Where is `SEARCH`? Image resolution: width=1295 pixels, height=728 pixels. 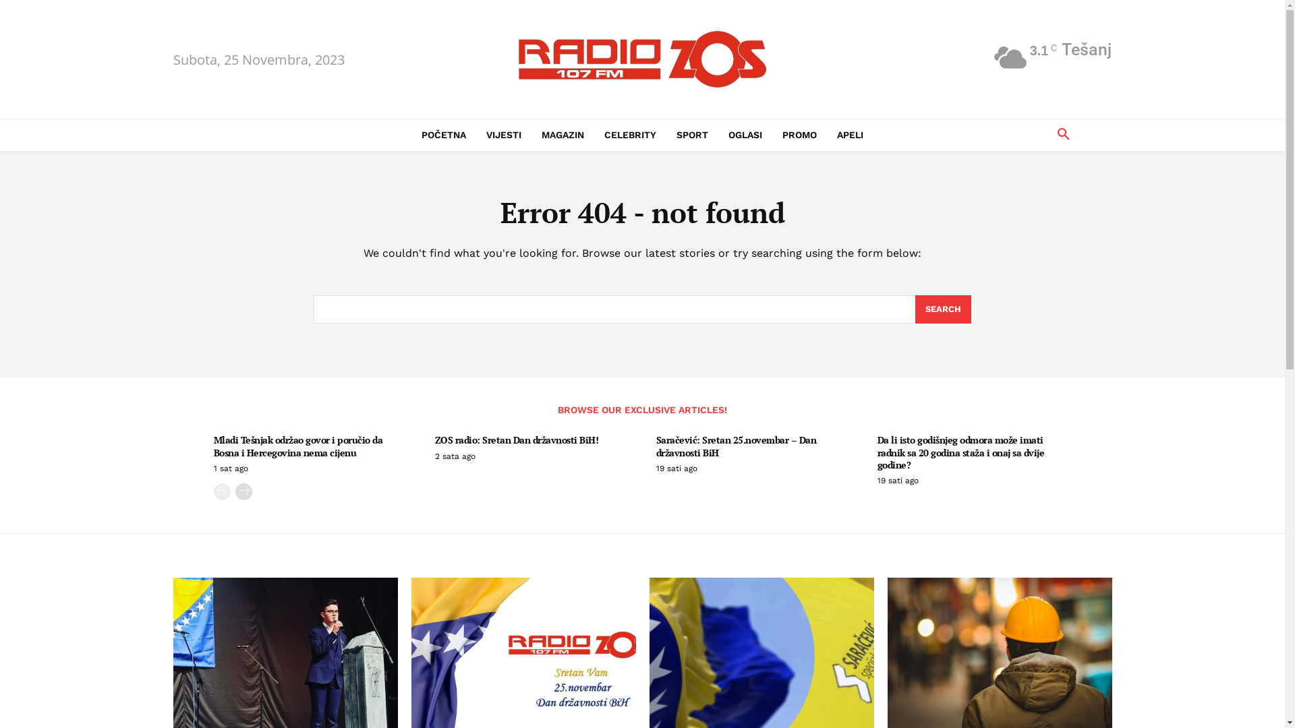 SEARCH is located at coordinates (943, 309).